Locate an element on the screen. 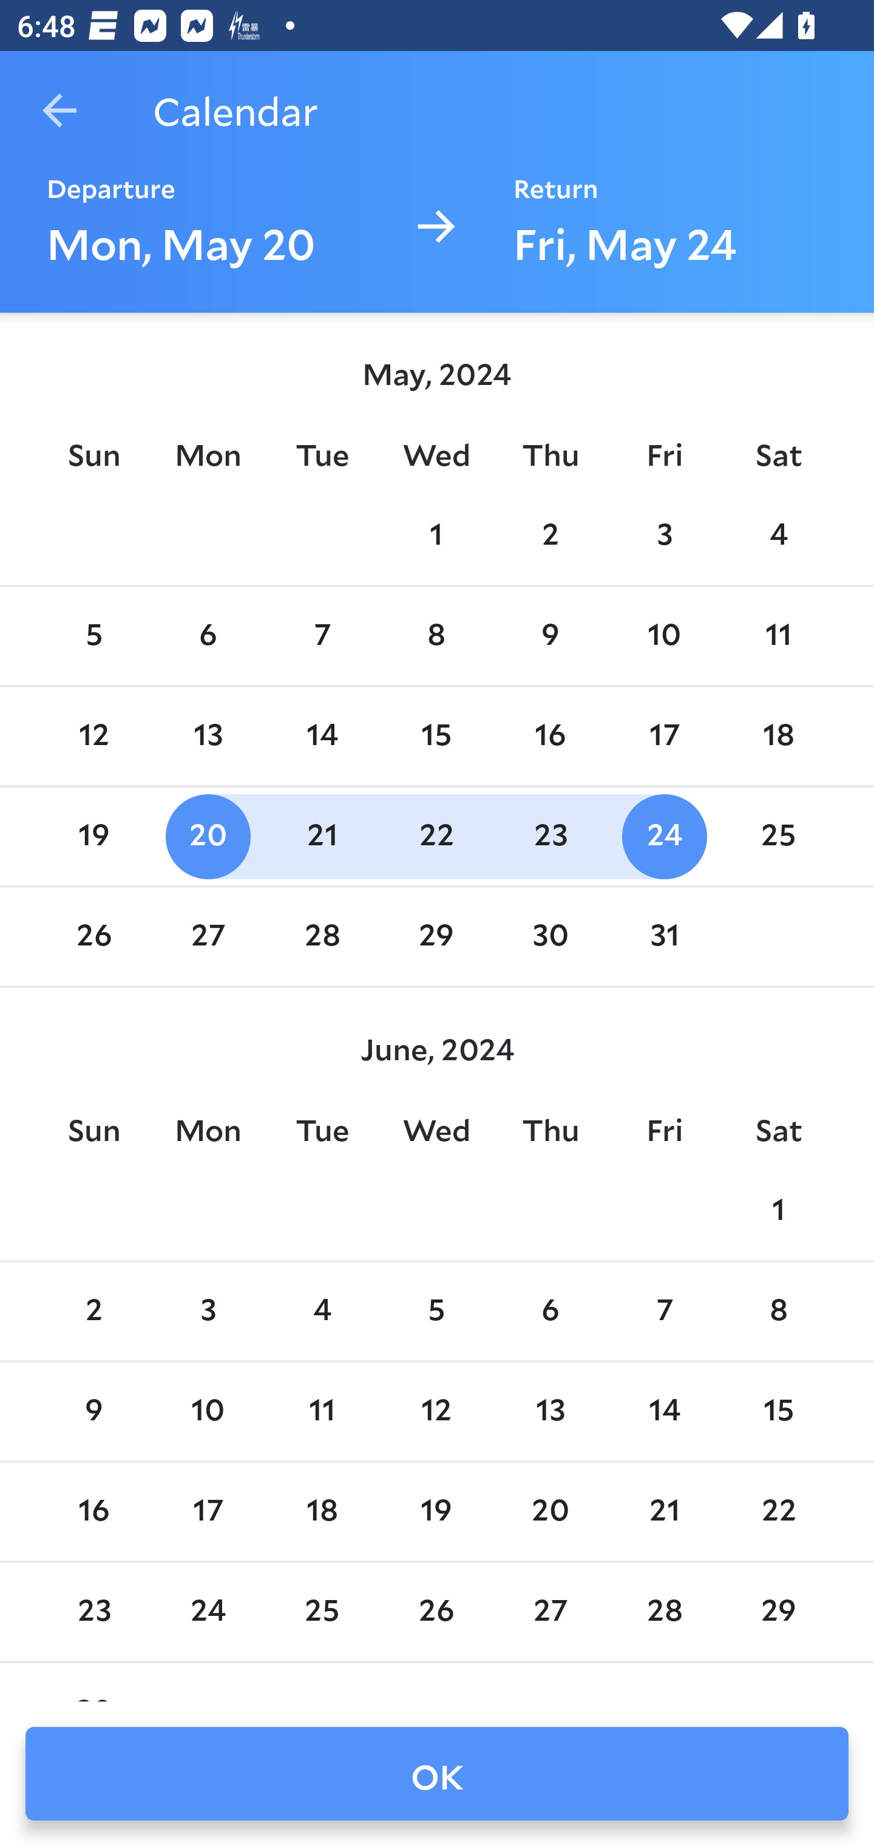  7 is located at coordinates (322, 636).